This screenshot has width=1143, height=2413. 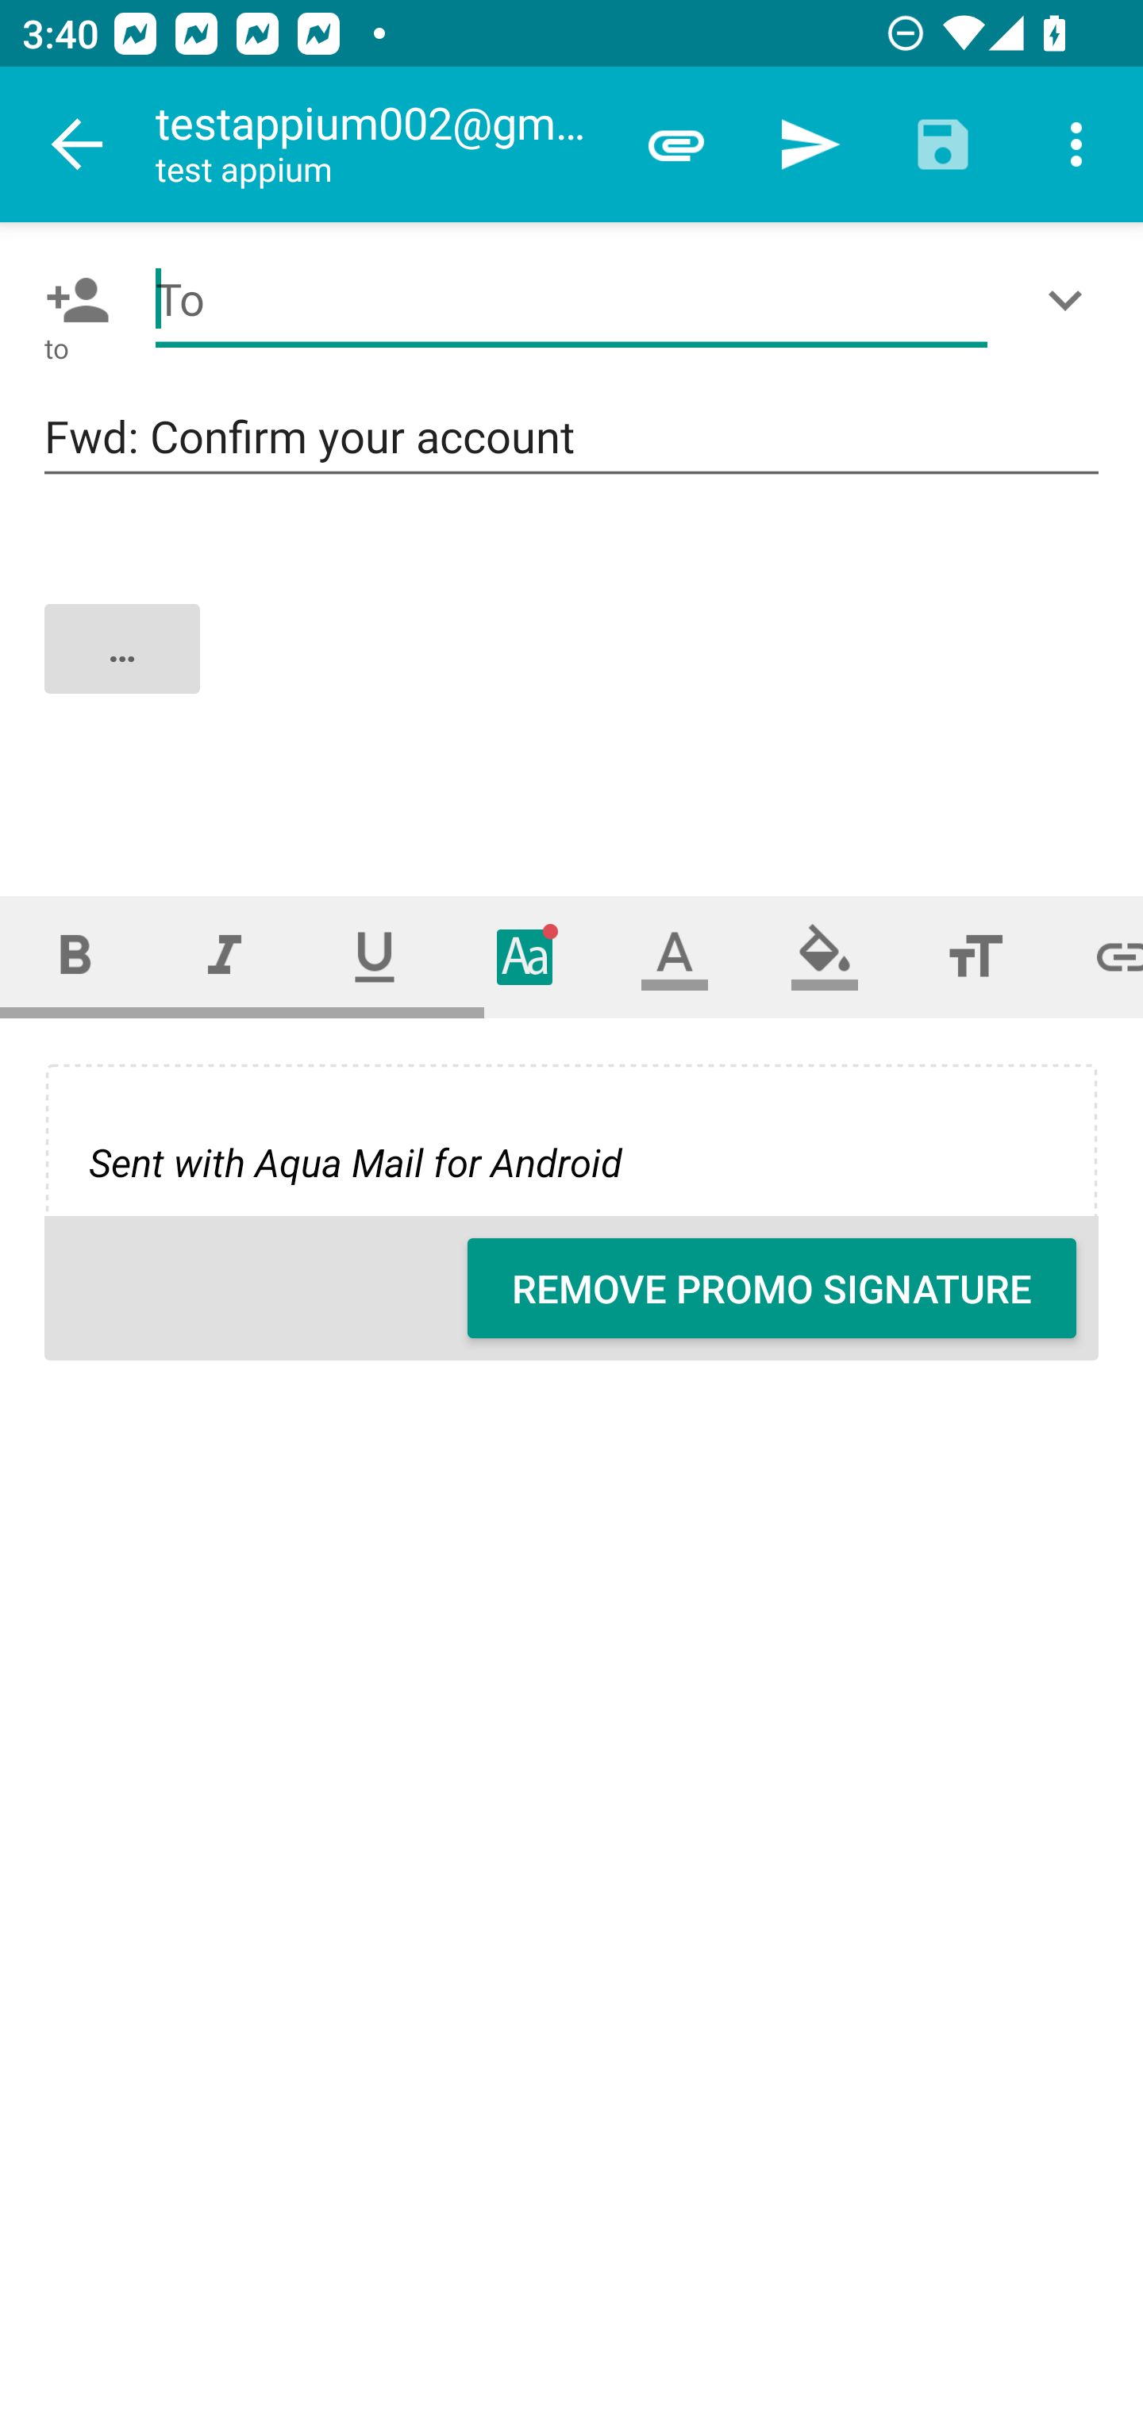 I want to click on Show/Add CC/BCC, so click(x=1071, y=300).